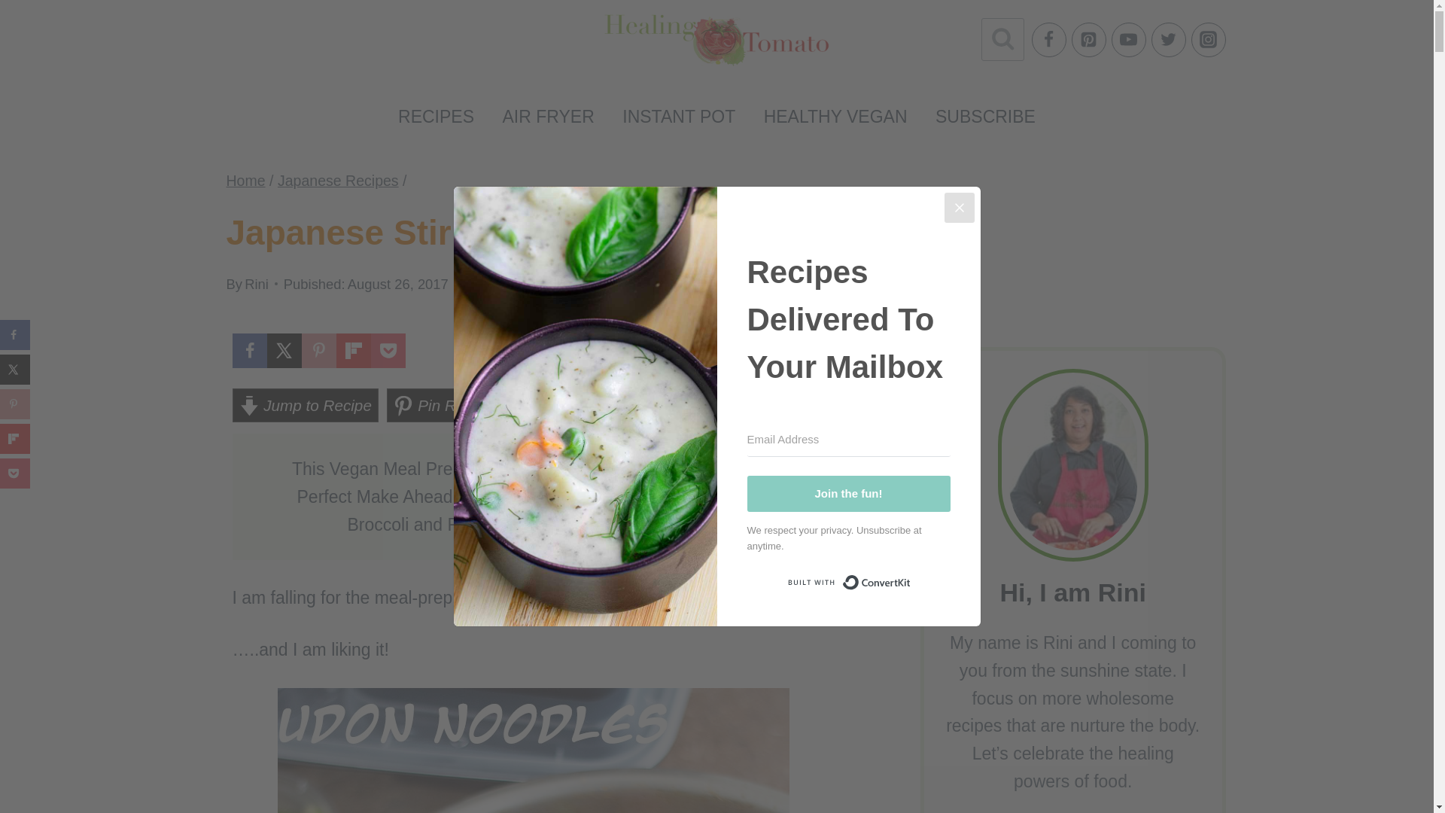 The width and height of the screenshot is (1445, 813). What do you see at coordinates (443, 405) in the screenshot?
I see `Pin Recipe` at bounding box center [443, 405].